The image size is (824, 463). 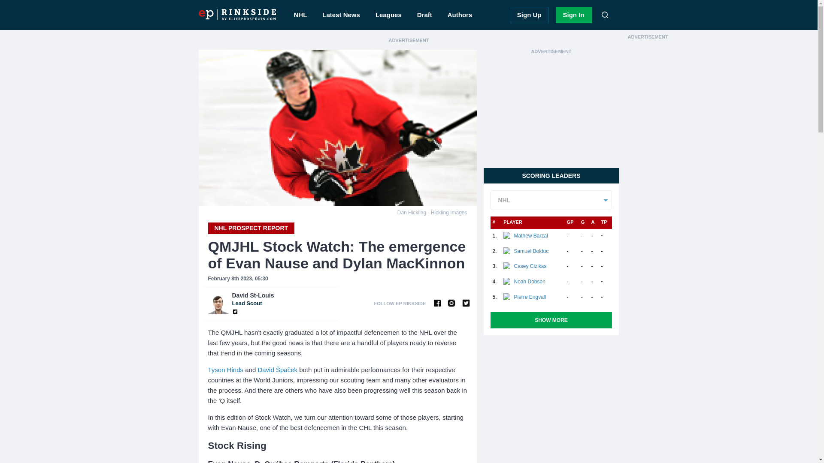 What do you see at coordinates (237, 15) in the screenshot?
I see `eprinkside.com` at bounding box center [237, 15].